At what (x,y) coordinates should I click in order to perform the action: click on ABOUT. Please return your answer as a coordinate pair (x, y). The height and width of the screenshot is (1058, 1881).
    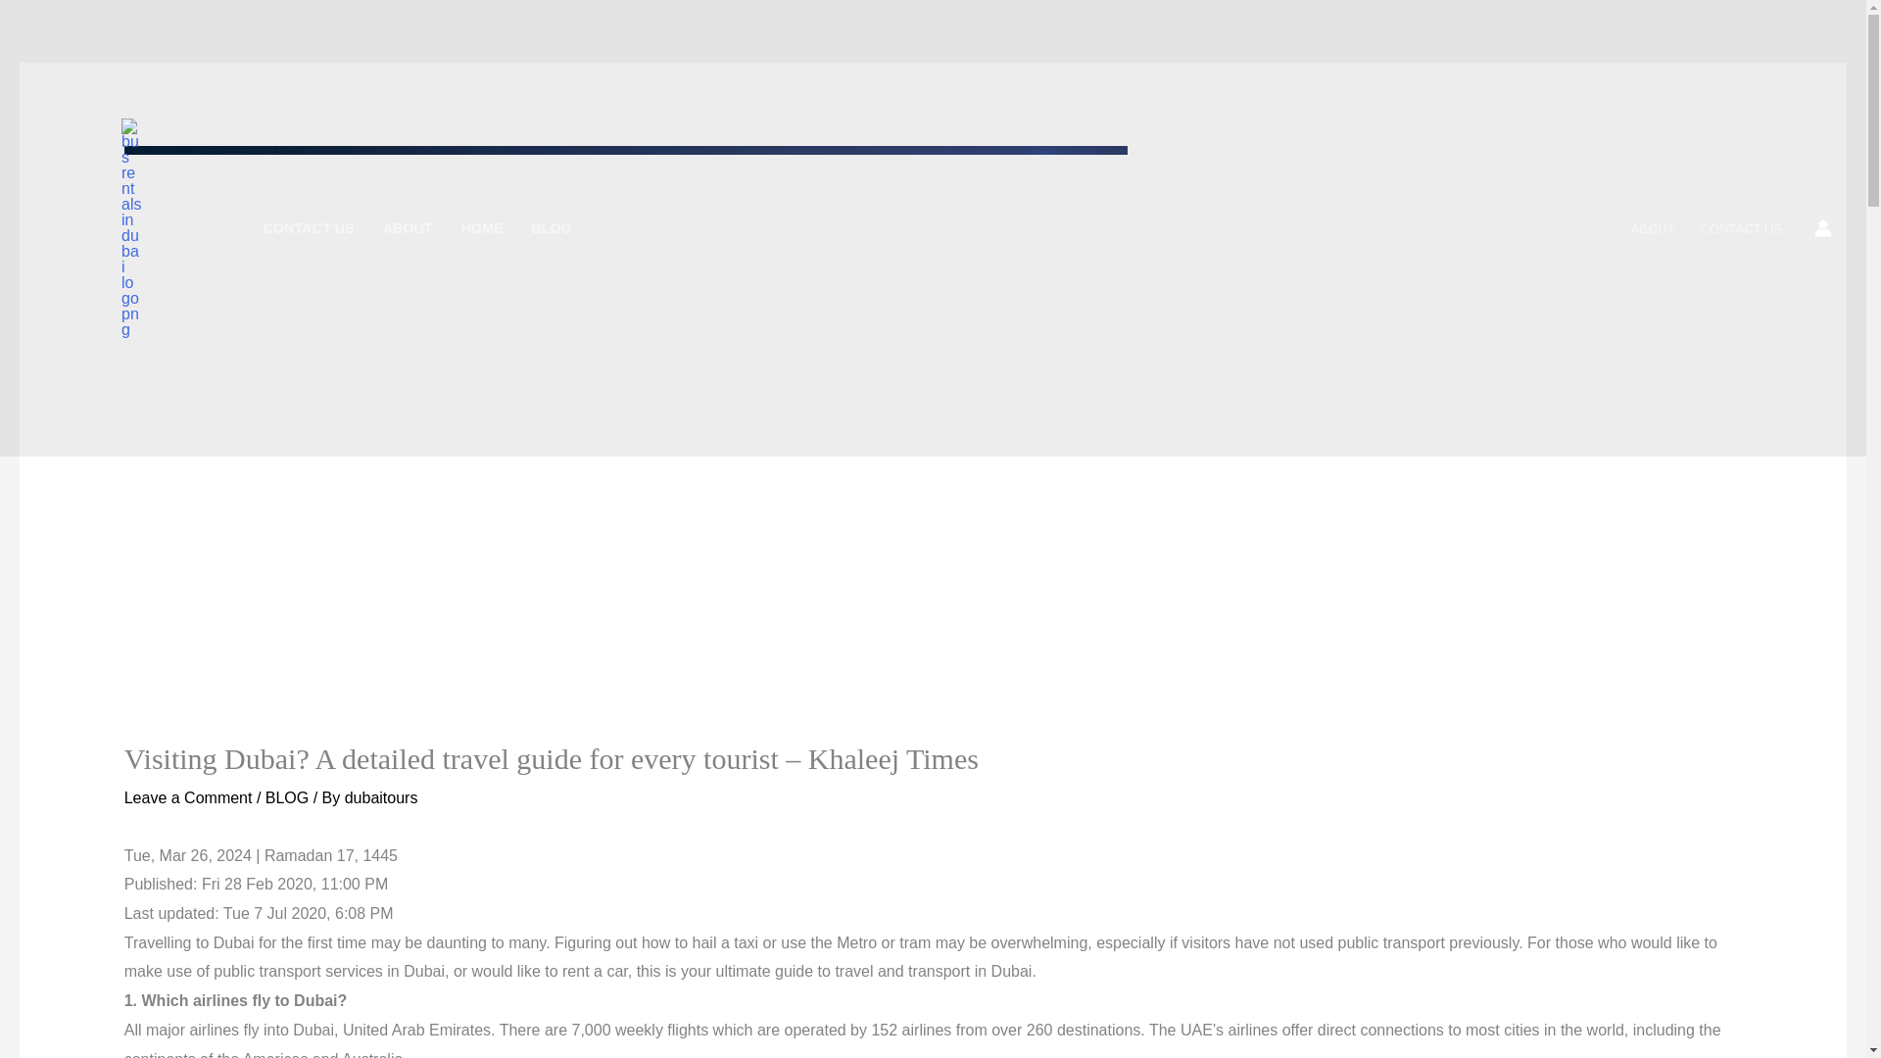
    Looking at the image, I should click on (408, 227).